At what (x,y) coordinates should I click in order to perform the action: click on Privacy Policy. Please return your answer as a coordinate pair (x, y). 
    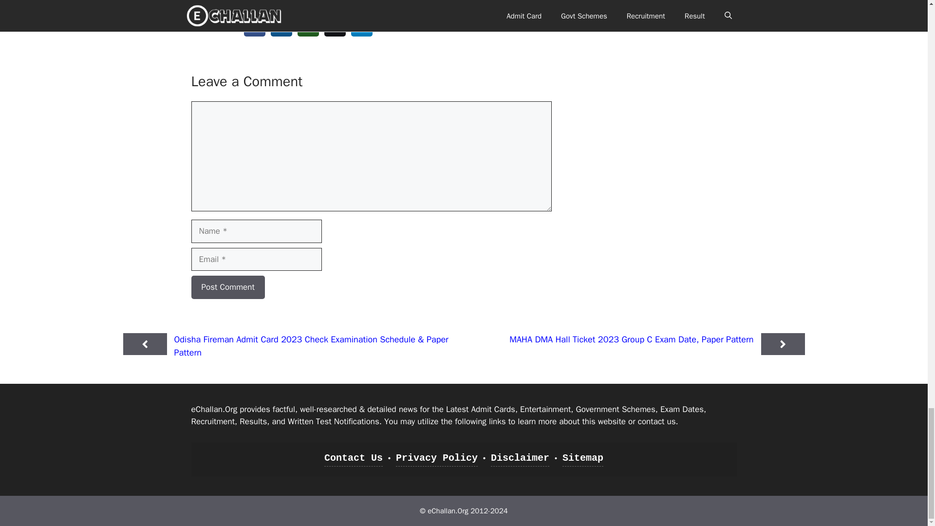
    Looking at the image, I should click on (436, 459).